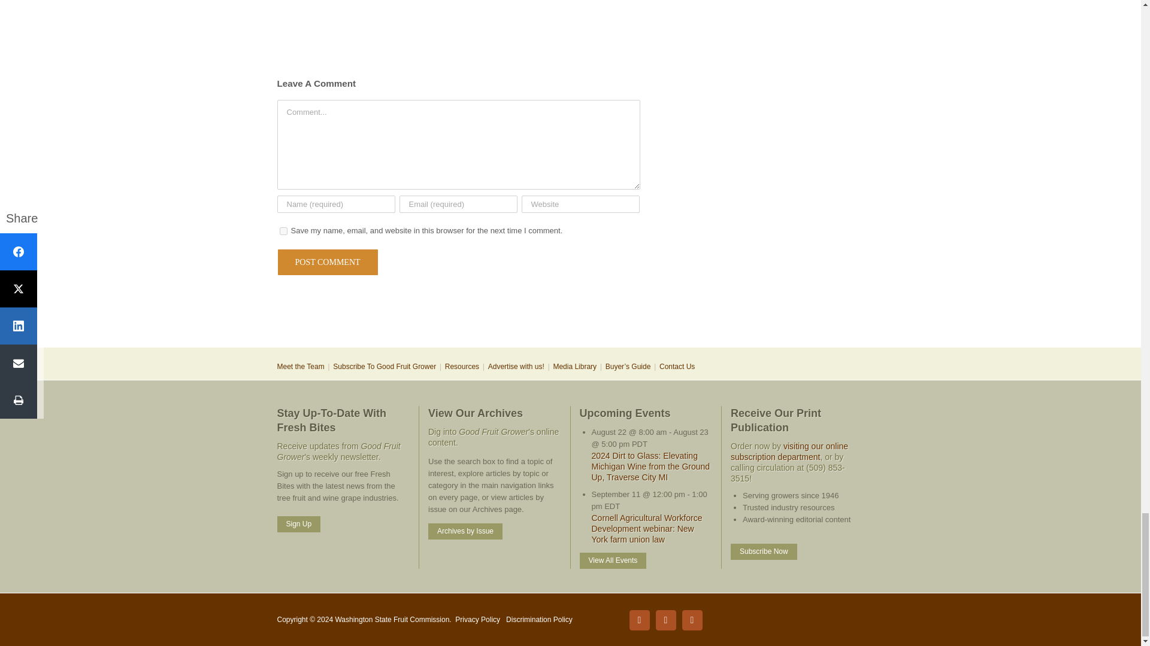 This screenshot has width=1150, height=646. Describe the element at coordinates (327, 262) in the screenshot. I see `Post Comment` at that location.